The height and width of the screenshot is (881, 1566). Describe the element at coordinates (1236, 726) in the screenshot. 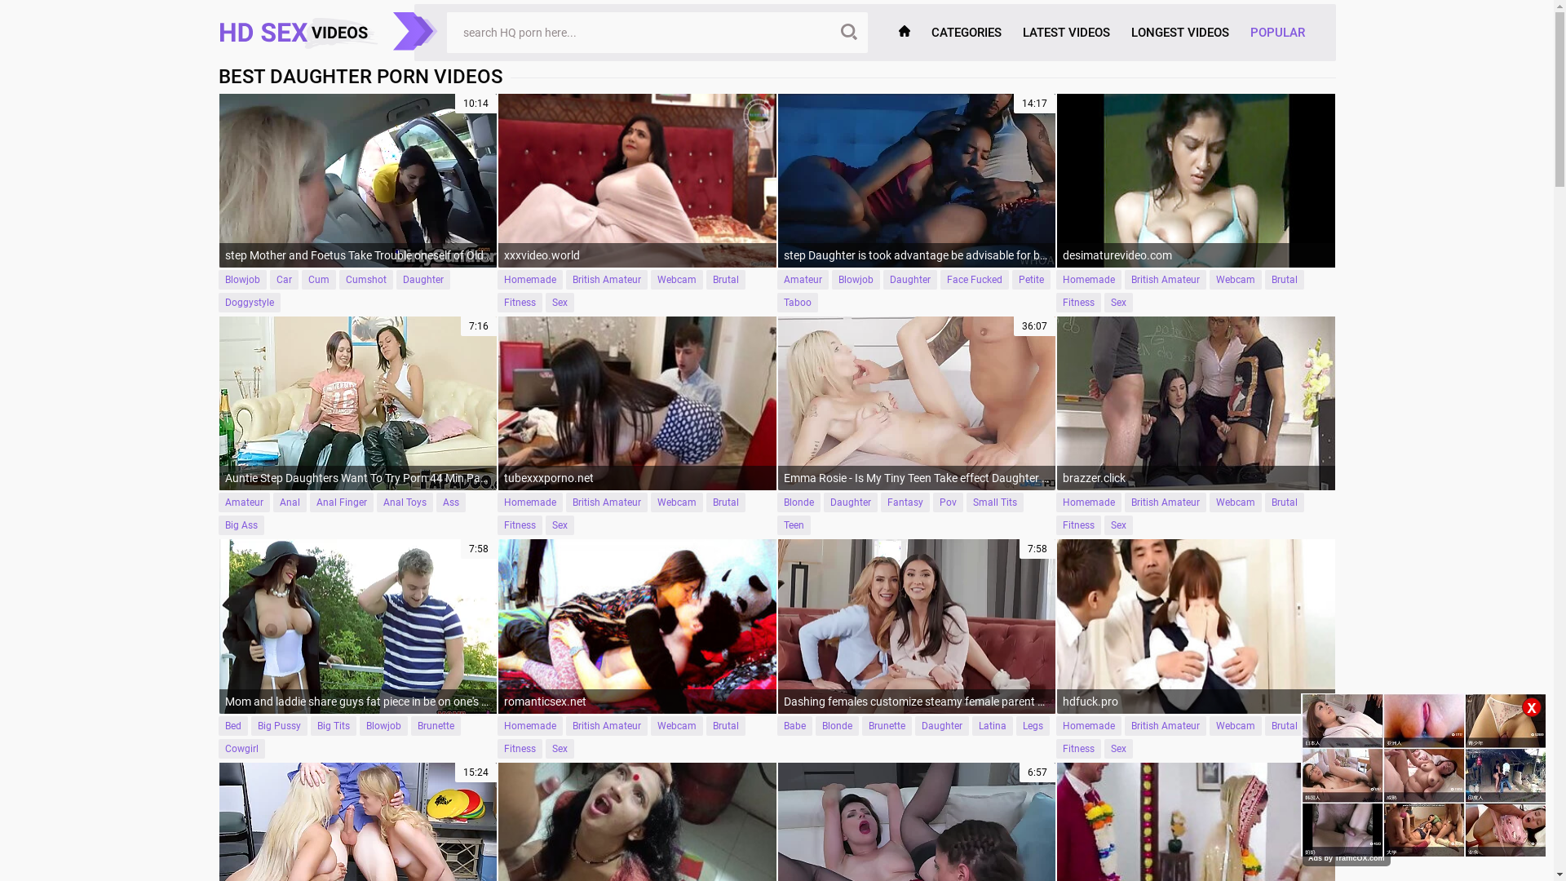

I see `Webcam` at that location.